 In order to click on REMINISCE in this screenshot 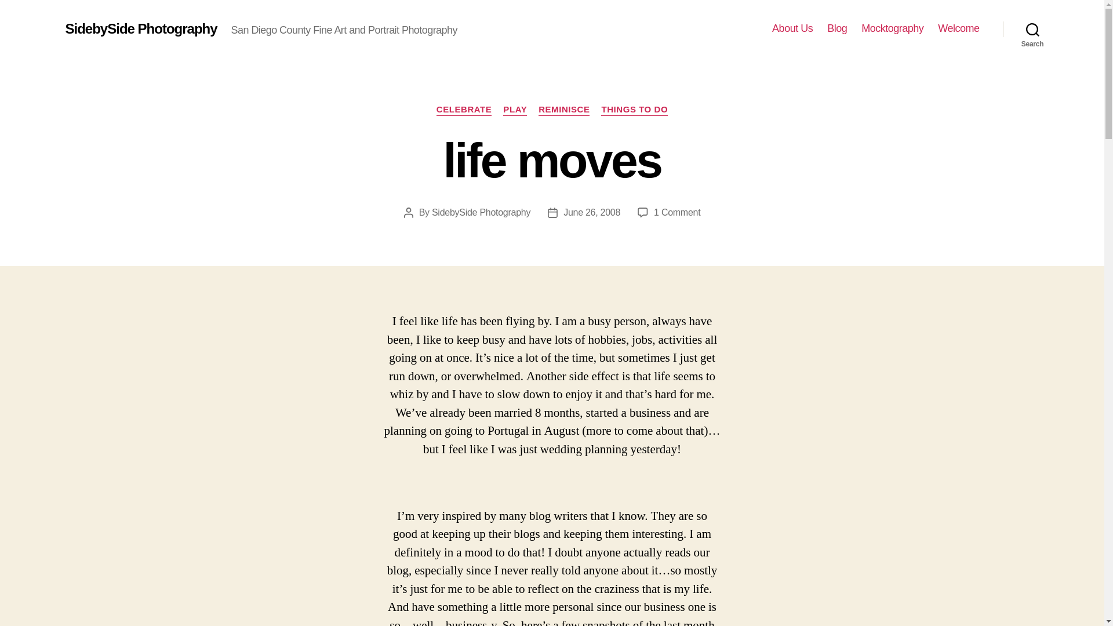, I will do `click(959, 28)`.